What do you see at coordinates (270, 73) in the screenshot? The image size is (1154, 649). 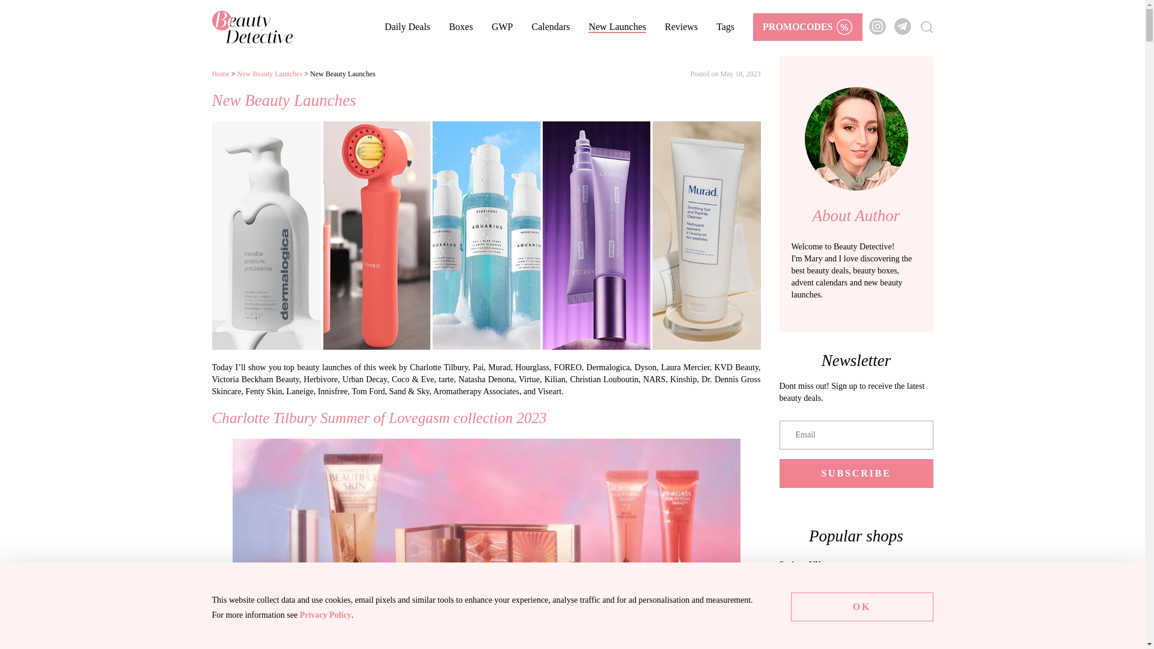 I see `Go to the New Beauty Launches Category archives.` at bounding box center [270, 73].